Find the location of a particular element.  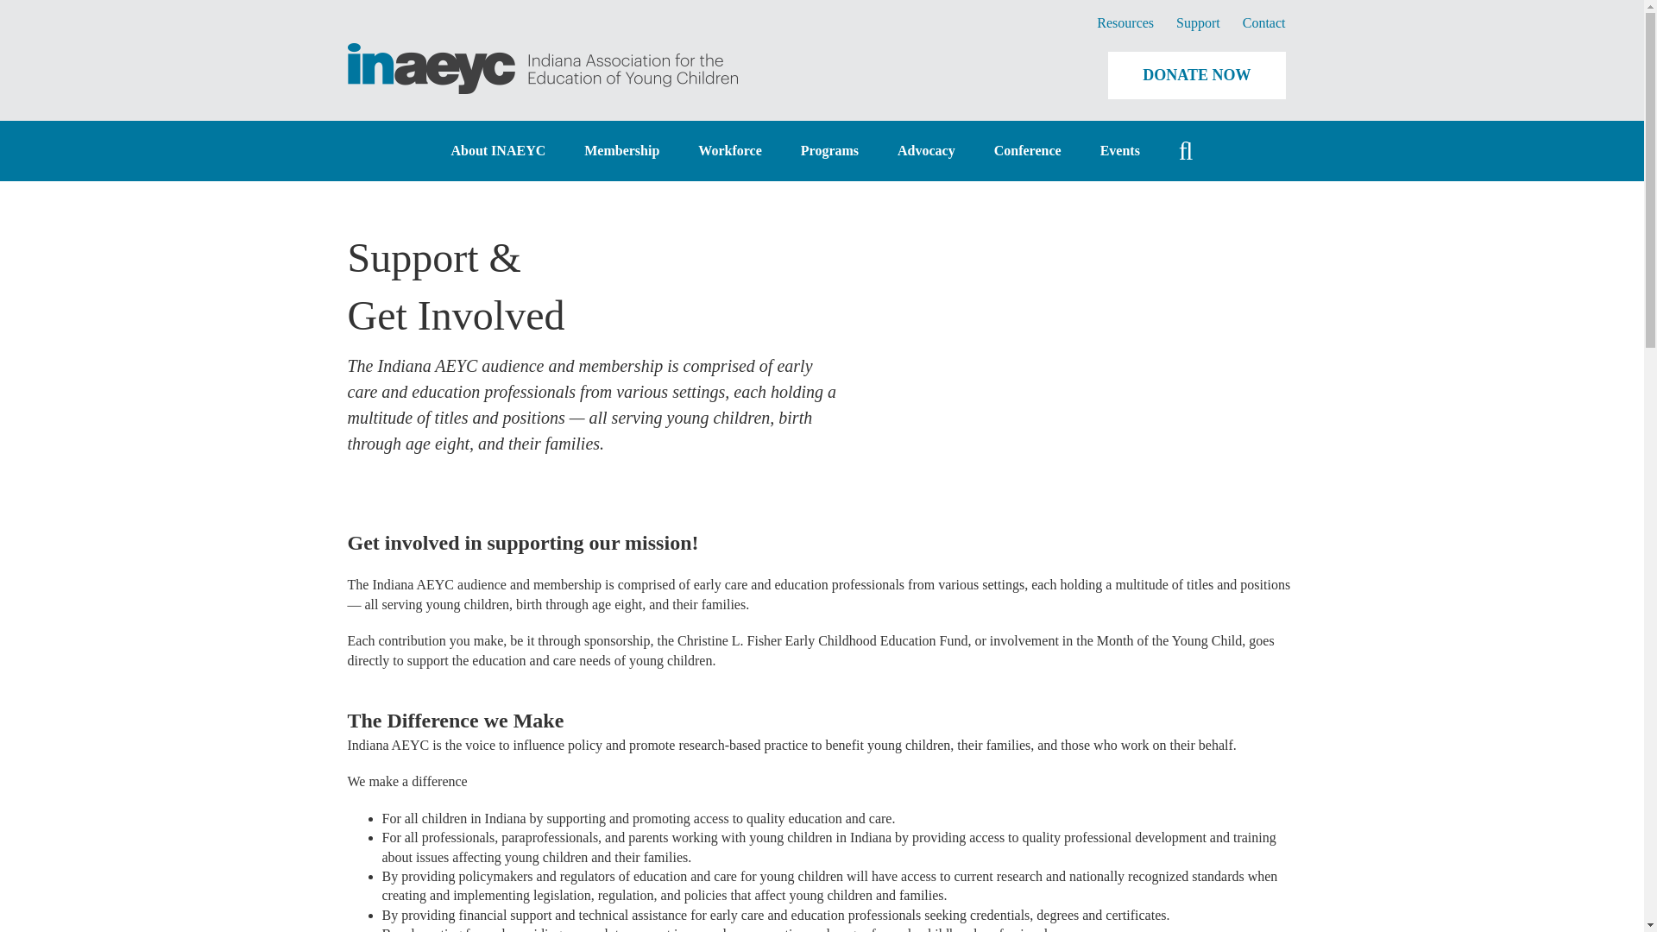

DONATE NOW is located at coordinates (1196, 74).